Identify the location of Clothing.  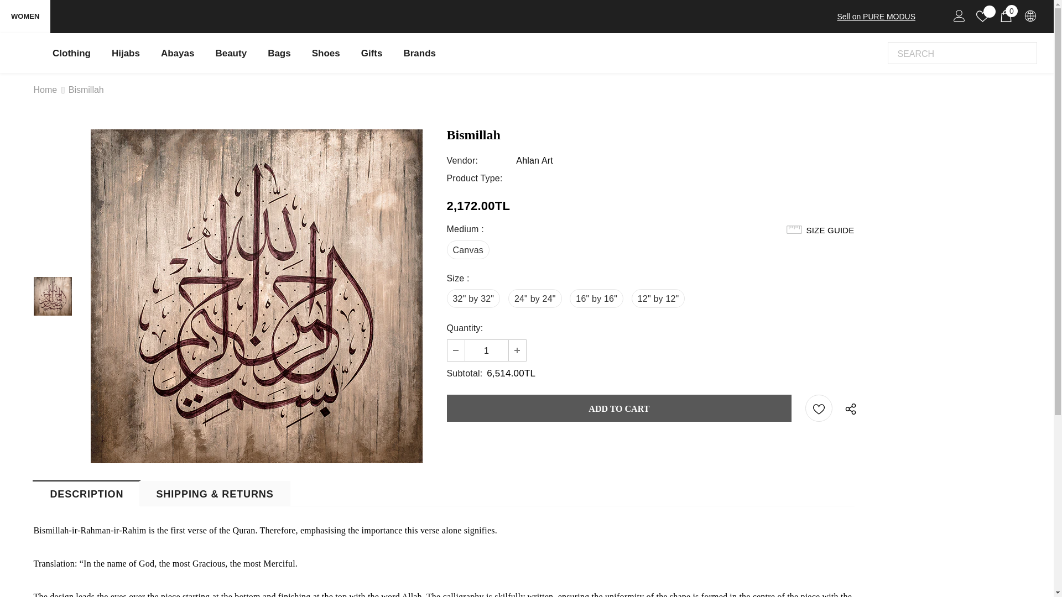
(71, 53).